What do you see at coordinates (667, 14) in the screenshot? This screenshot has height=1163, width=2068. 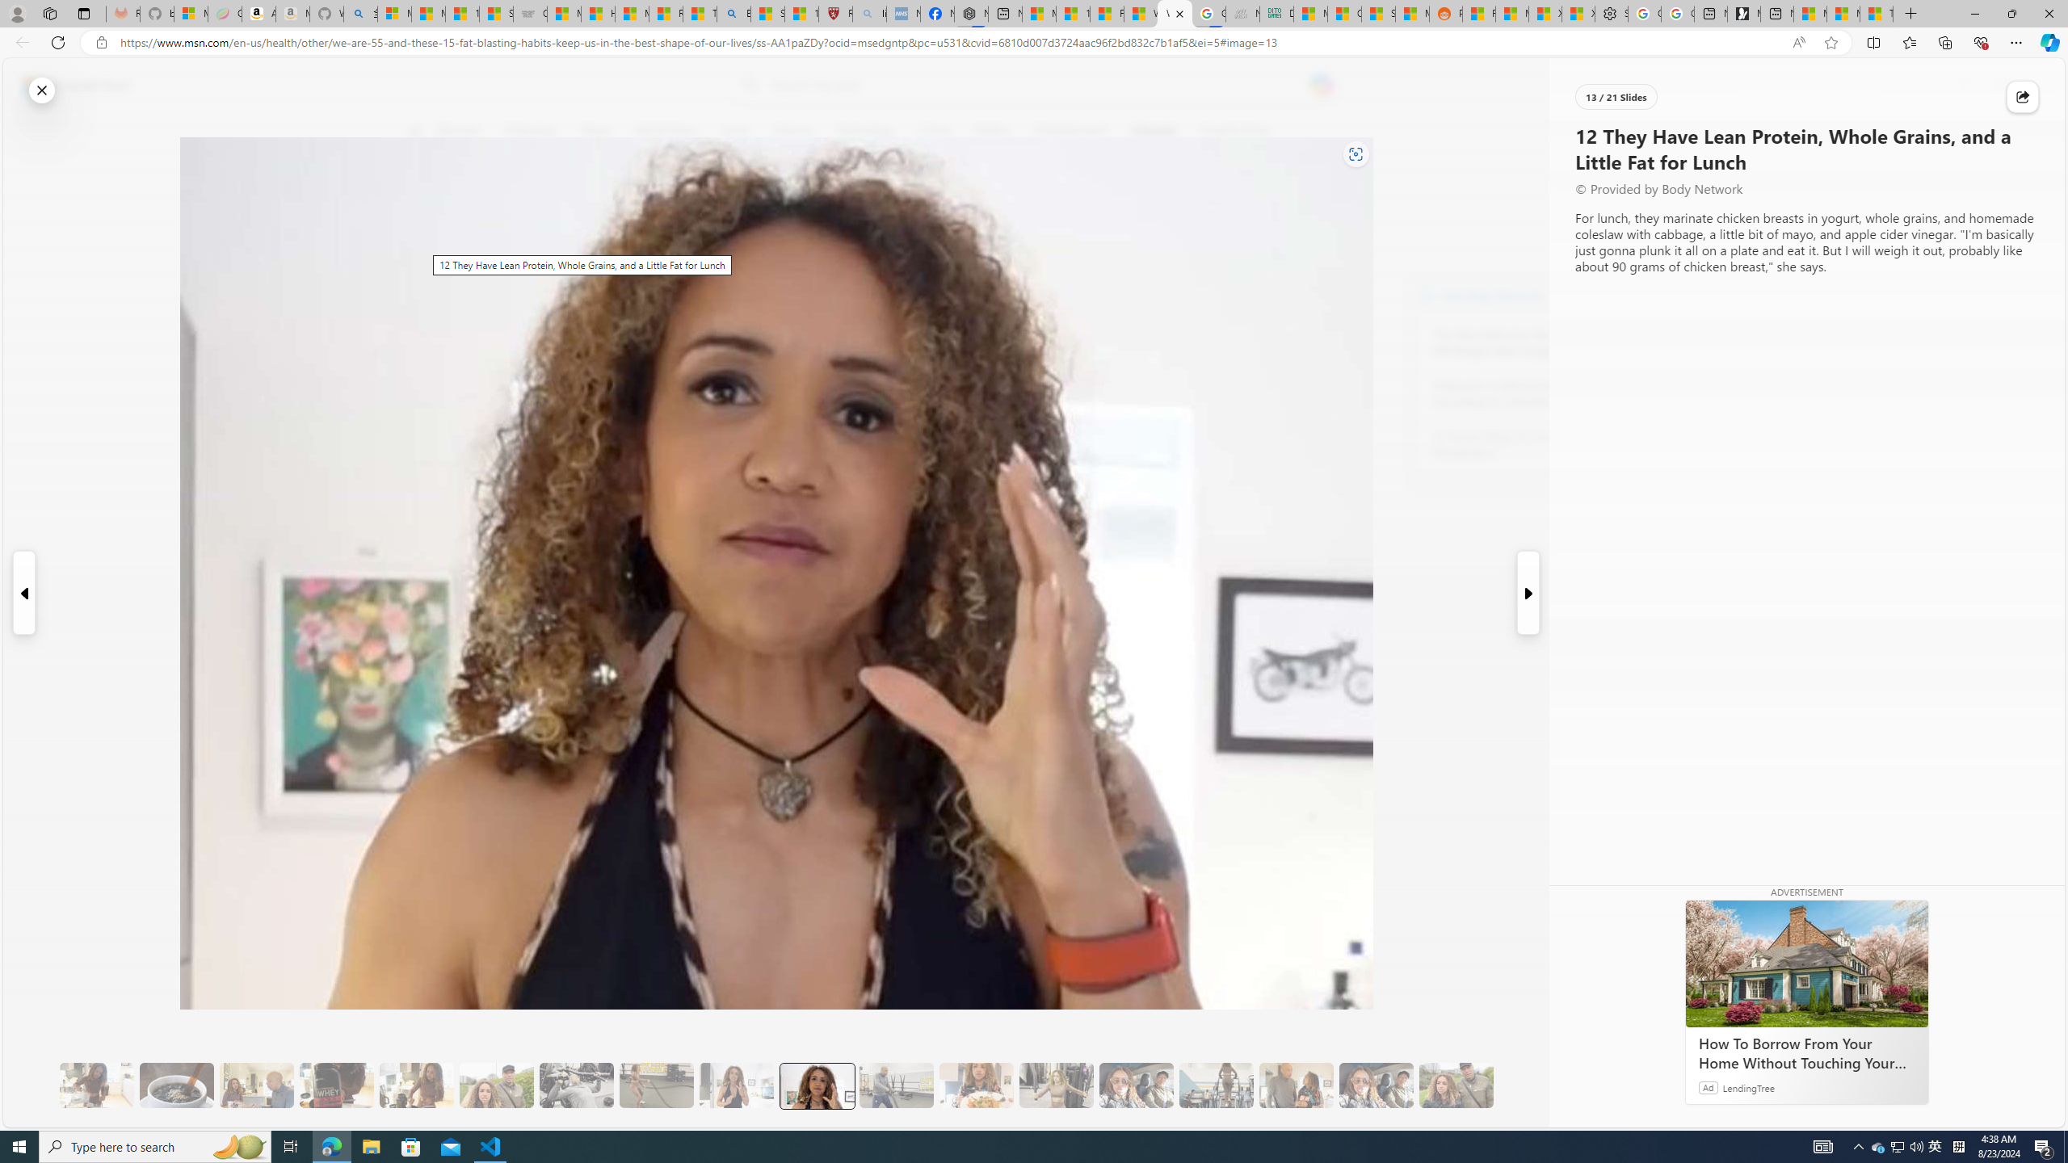 I see `Recipes - MSN` at bounding box center [667, 14].